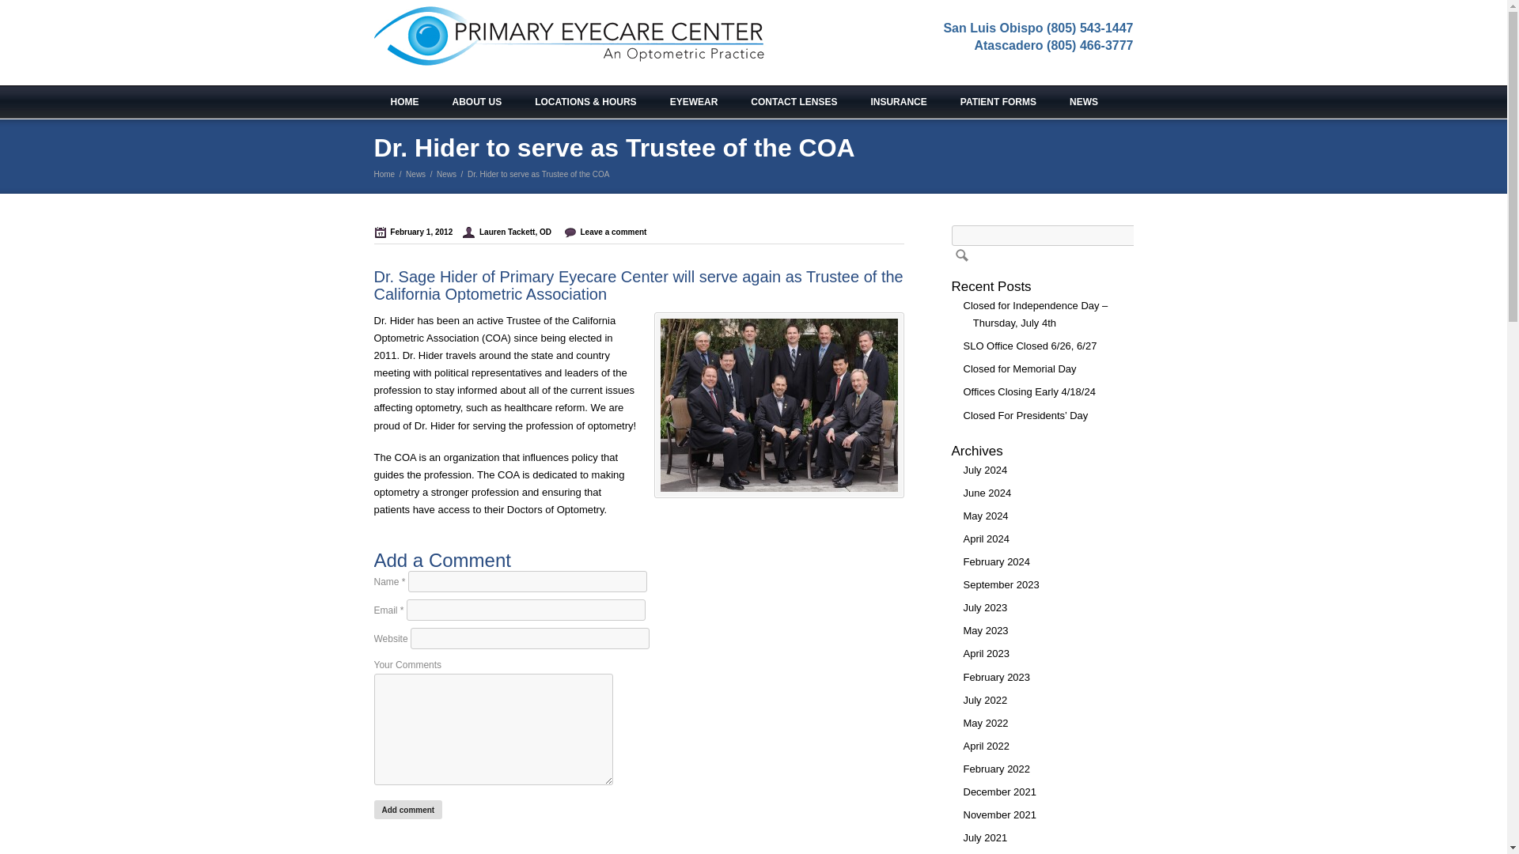  What do you see at coordinates (979, 653) in the screenshot?
I see `April 2023` at bounding box center [979, 653].